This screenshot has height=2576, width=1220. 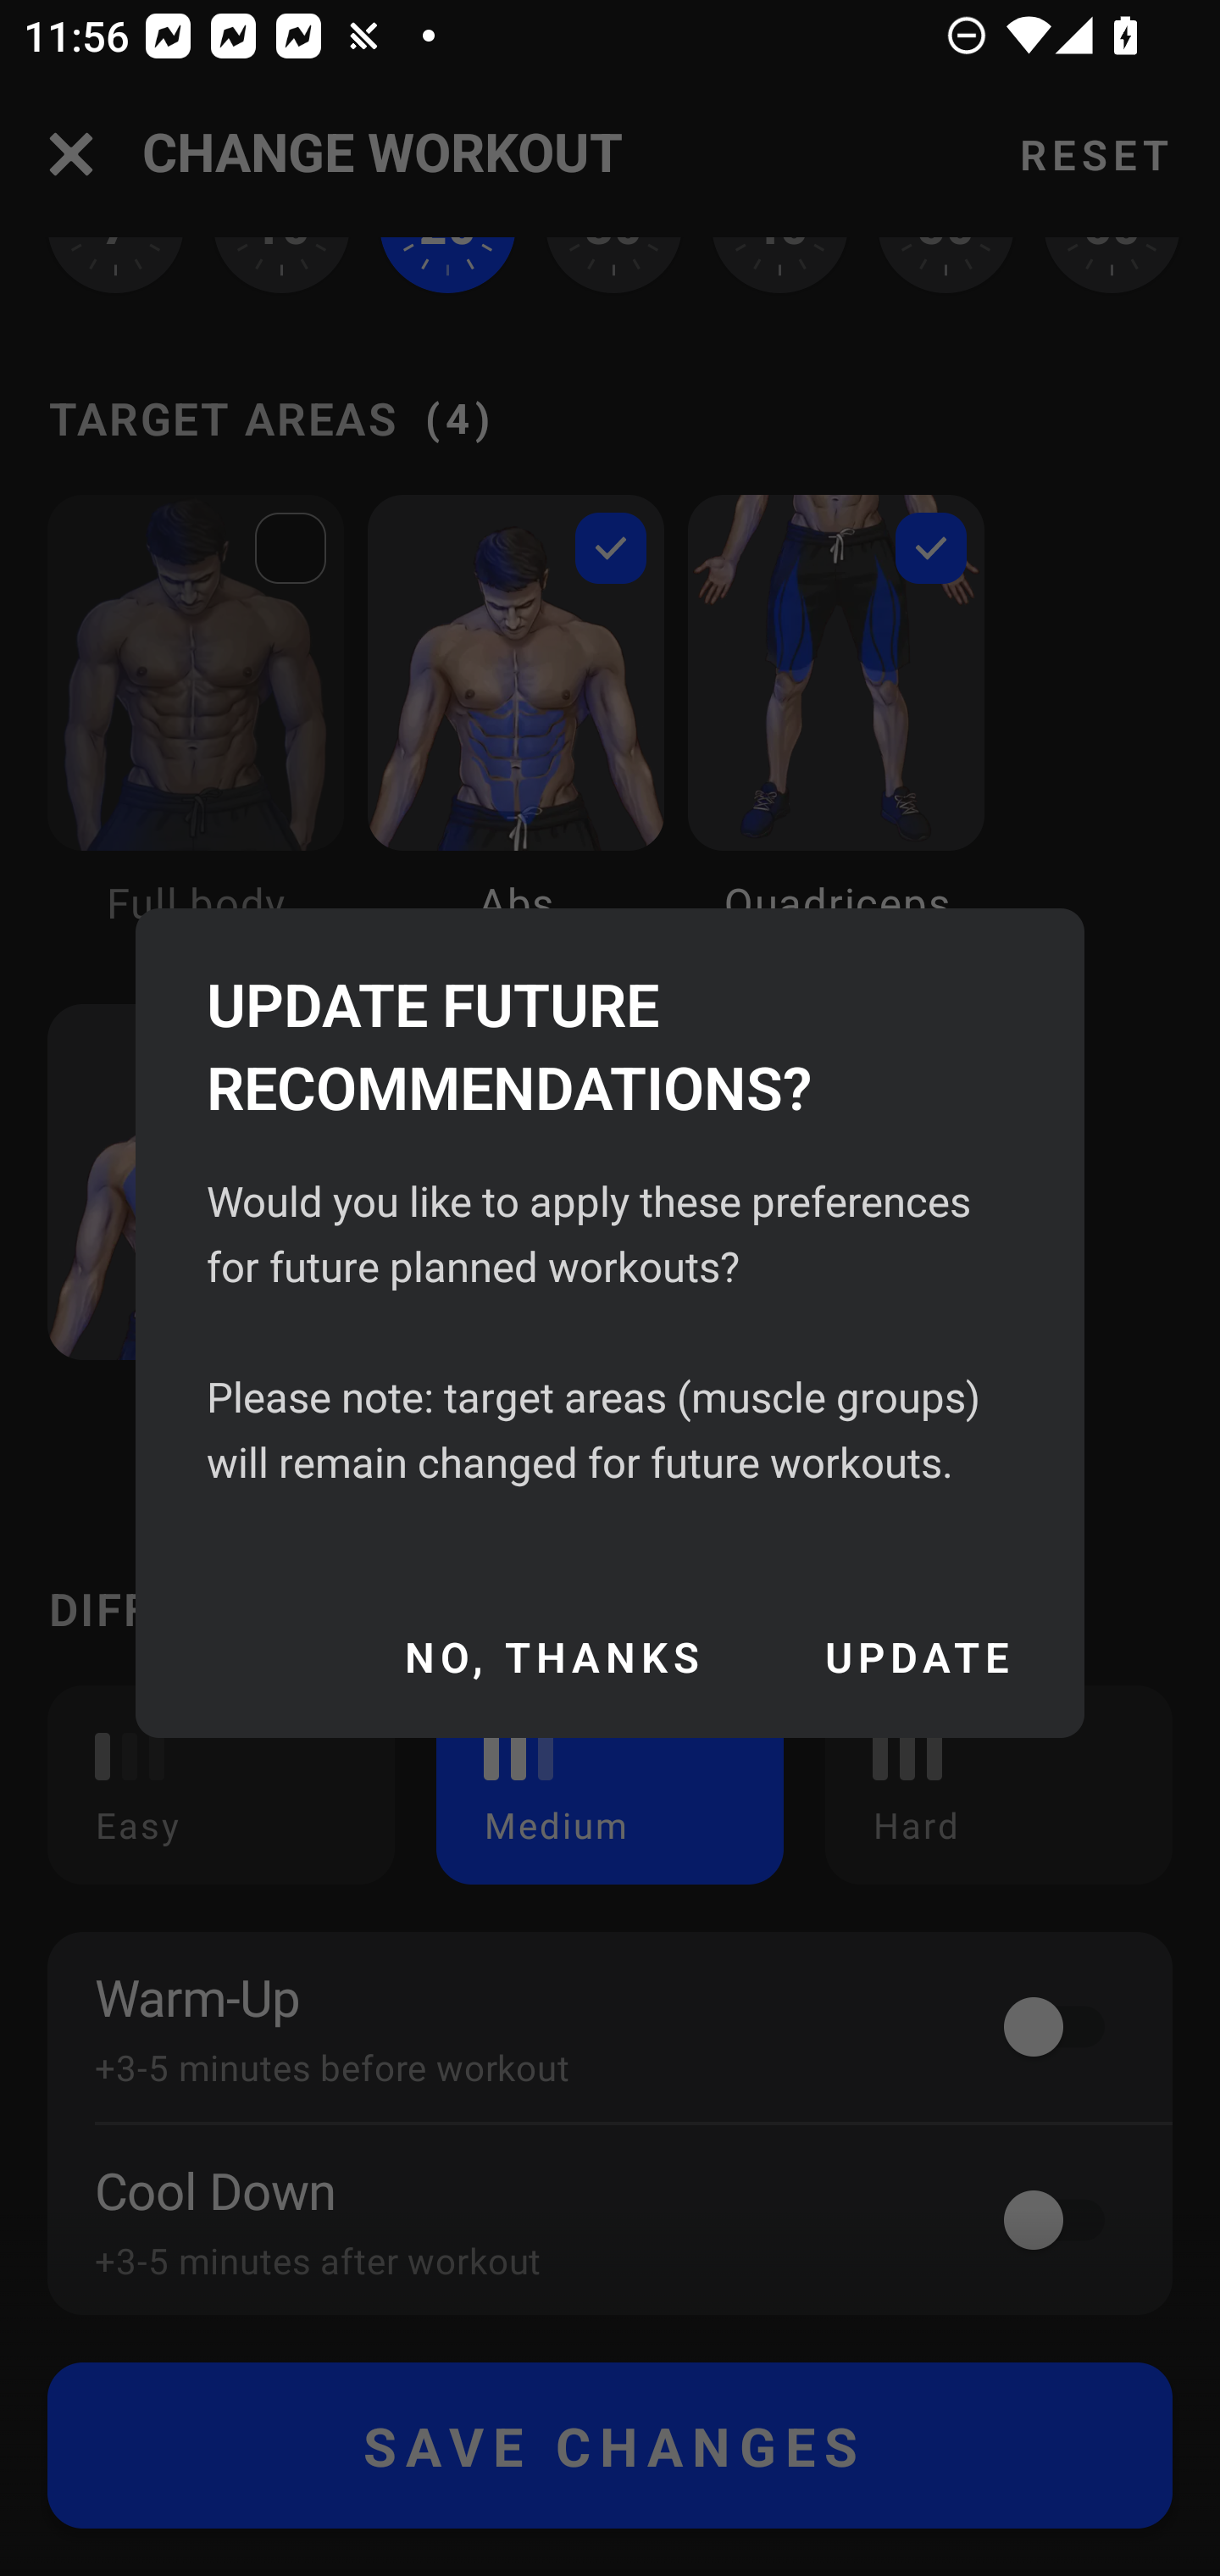 What do you see at coordinates (918, 1656) in the screenshot?
I see `UPDATE` at bounding box center [918, 1656].